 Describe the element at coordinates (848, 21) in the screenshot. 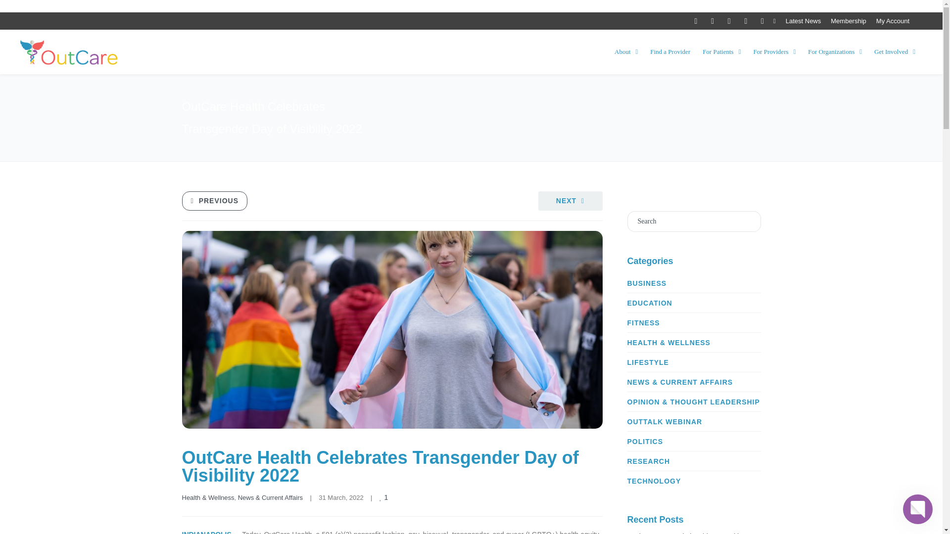

I see `Membership` at that location.